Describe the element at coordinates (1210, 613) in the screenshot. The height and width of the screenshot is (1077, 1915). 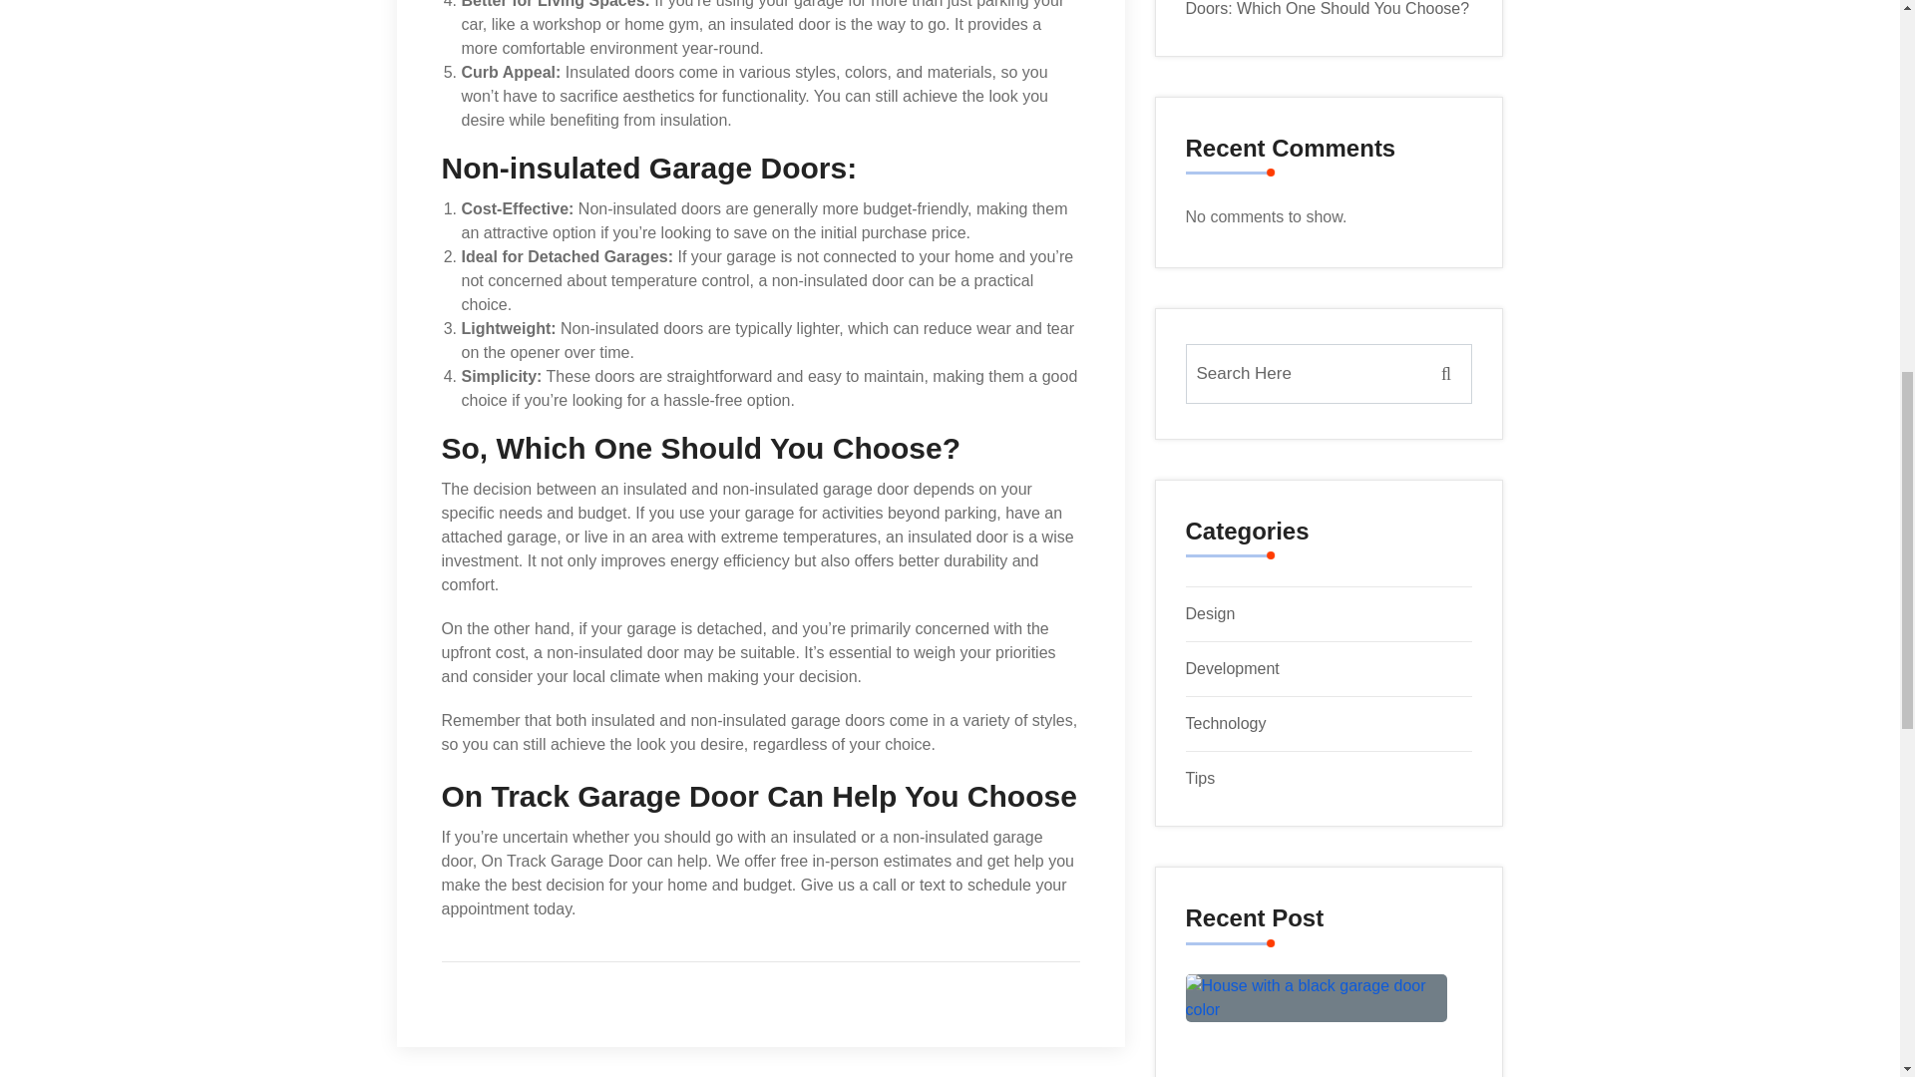
I see `Design` at that location.